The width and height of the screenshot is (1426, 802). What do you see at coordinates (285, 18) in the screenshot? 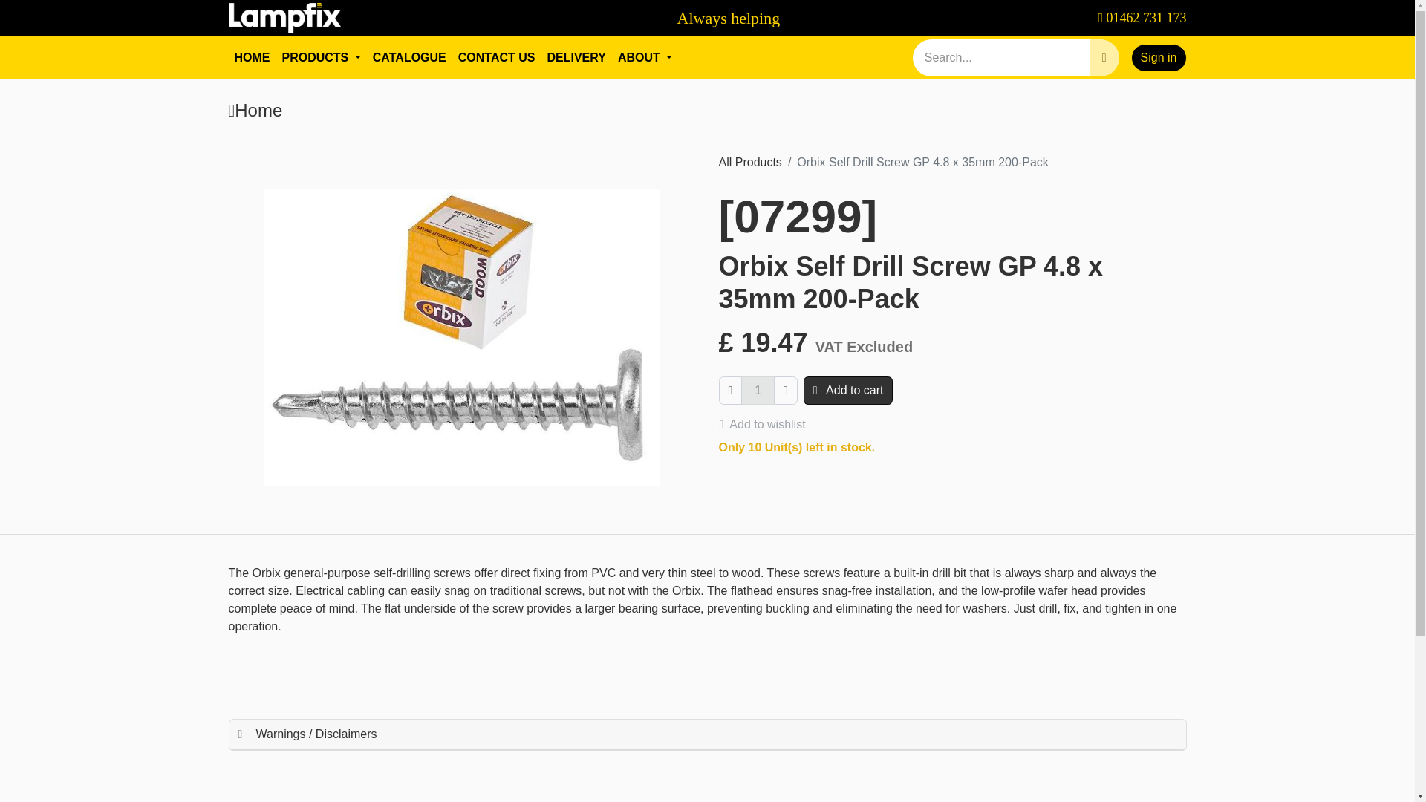
I see `Lampfix` at bounding box center [285, 18].